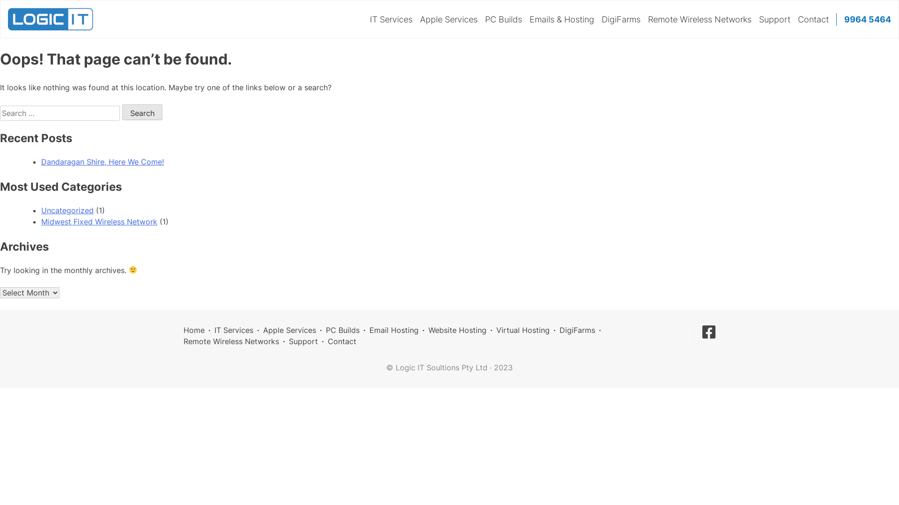 This screenshot has width=899, height=505. What do you see at coordinates (103, 162) in the screenshot?
I see `Dandaragan Shire, Here We Come!` at bounding box center [103, 162].